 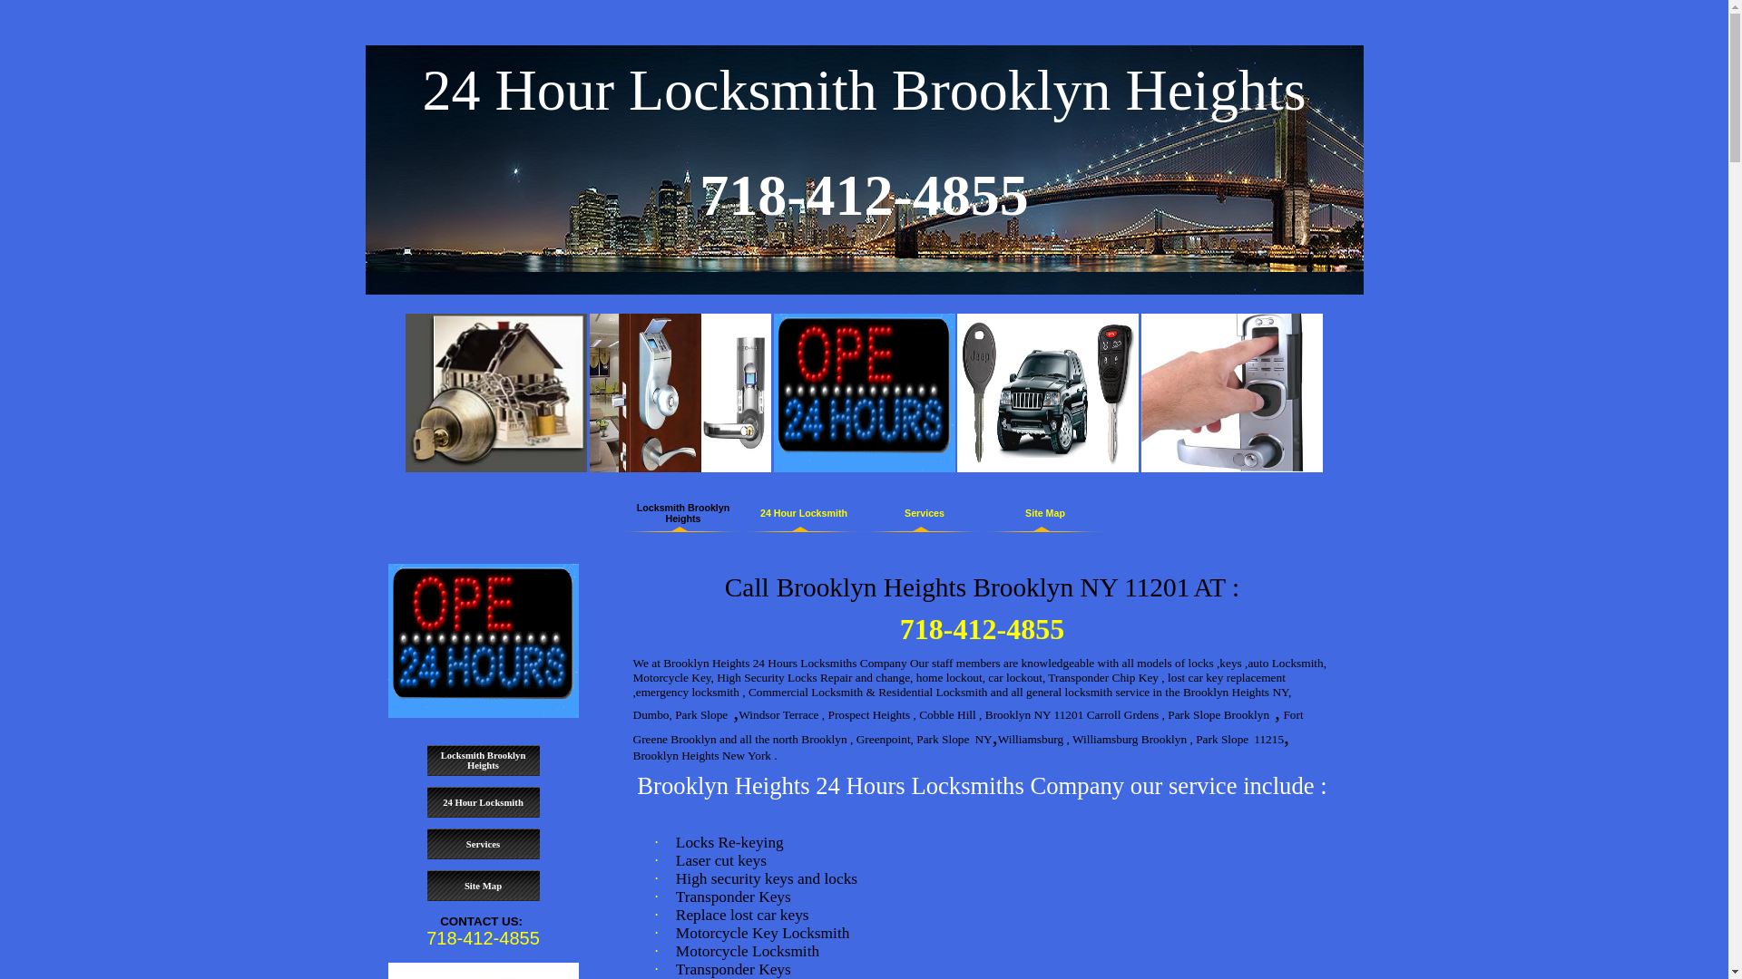 What do you see at coordinates (483, 803) in the screenshot?
I see `24 Hour Locksmith` at bounding box center [483, 803].